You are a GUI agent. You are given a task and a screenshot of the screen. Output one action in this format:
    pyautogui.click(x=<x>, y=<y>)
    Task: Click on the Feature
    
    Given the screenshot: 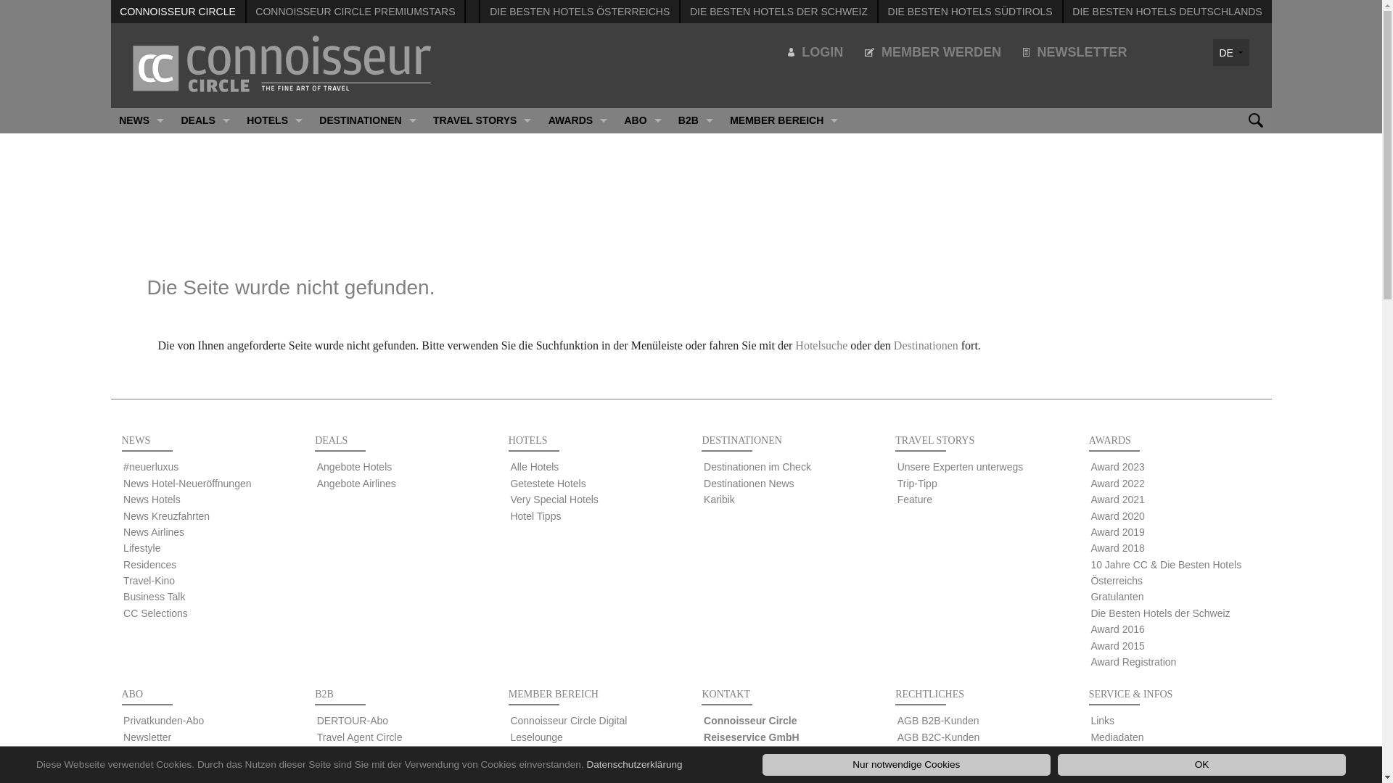 What is the action you would take?
    pyautogui.click(x=915, y=500)
    